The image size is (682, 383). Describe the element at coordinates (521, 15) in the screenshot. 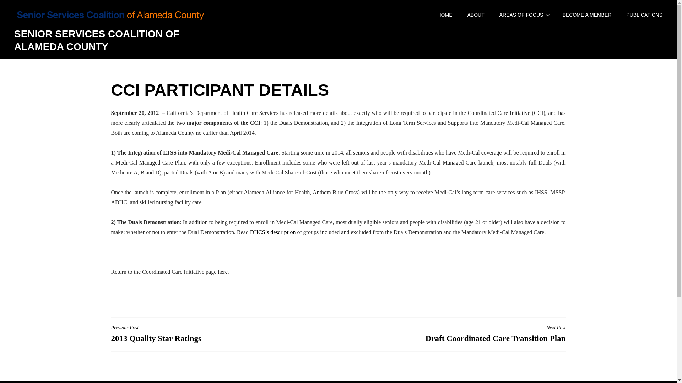

I see `AREAS OF FOCUS` at that location.